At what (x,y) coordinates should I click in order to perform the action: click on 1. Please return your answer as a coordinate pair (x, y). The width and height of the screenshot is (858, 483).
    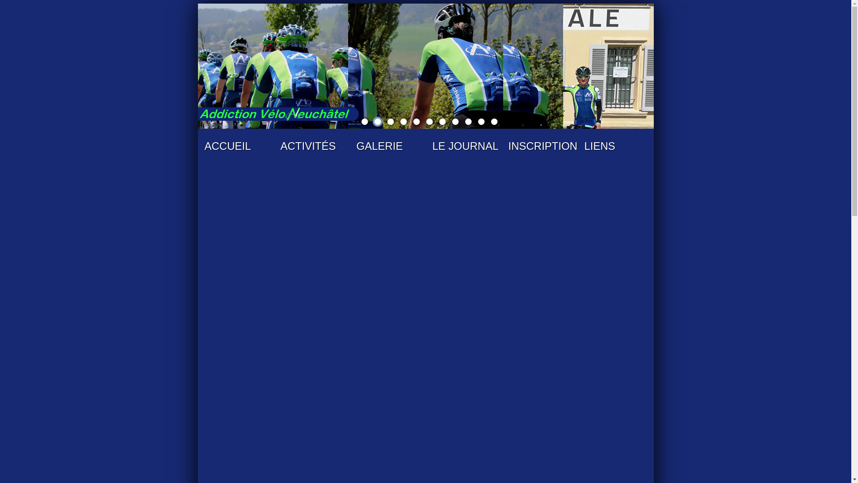
    Looking at the image, I should click on (425, 66).